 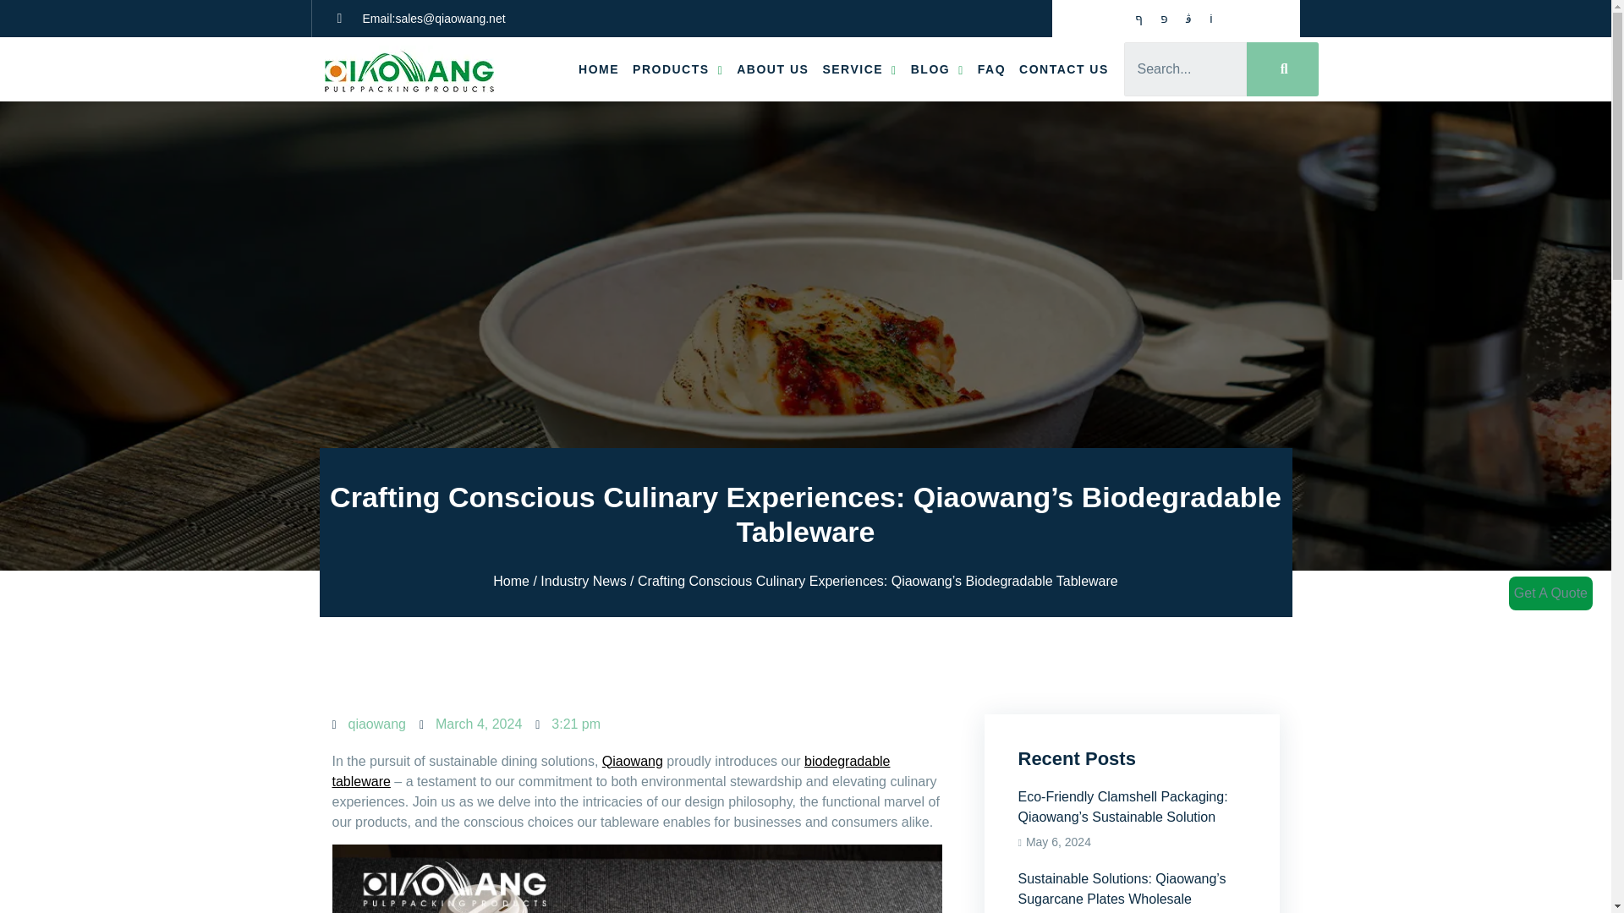 I want to click on ABOUT US, so click(x=771, y=68).